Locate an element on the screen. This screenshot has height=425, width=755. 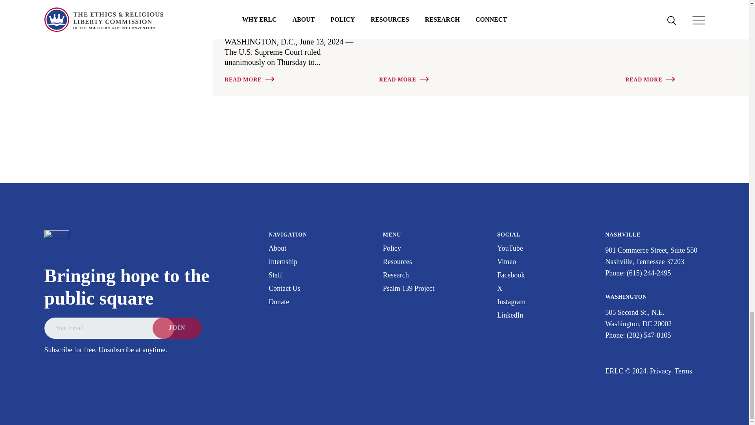
READ MORE is located at coordinates (249, 79).